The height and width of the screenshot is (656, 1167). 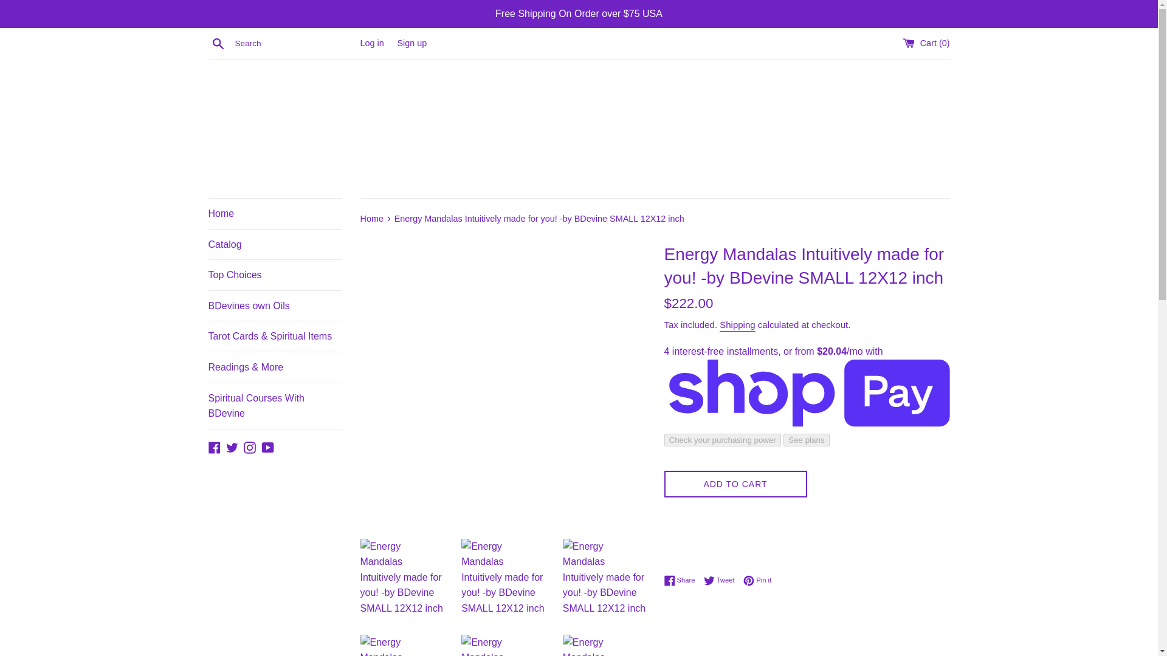 What do you see at coordinates (249, 446) in the screenshot?
I see `Instagram` at bounding box center [249, 446].